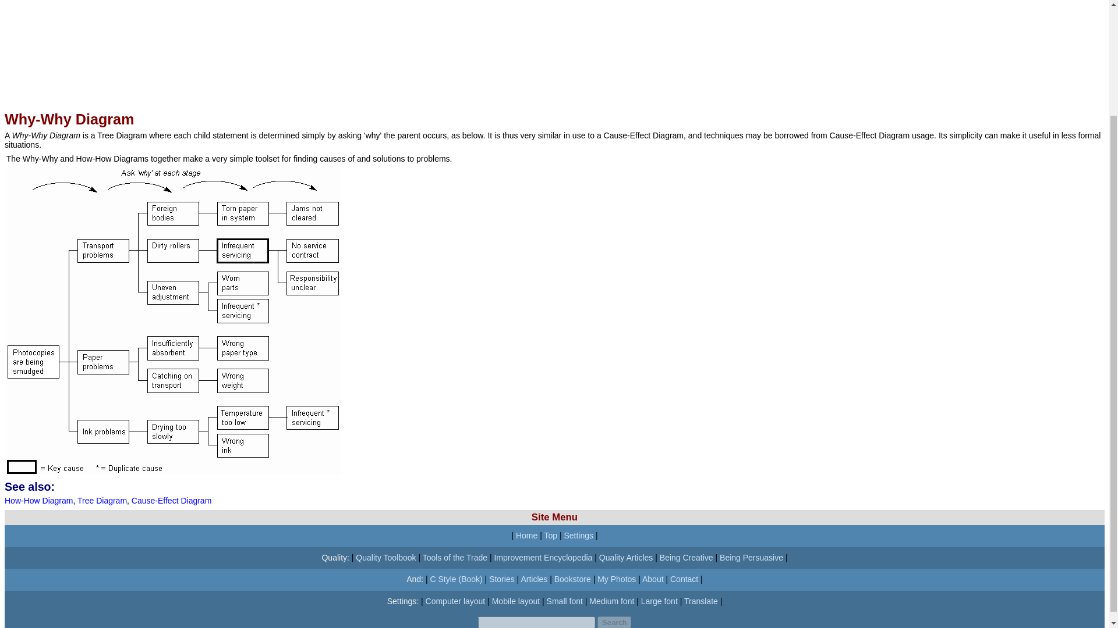 The width and height of the screenshot is (1118, 628). What do you see at coordinates (502, 579) in the screenshot?
I see `Stories` at bounding box center [502, 579].